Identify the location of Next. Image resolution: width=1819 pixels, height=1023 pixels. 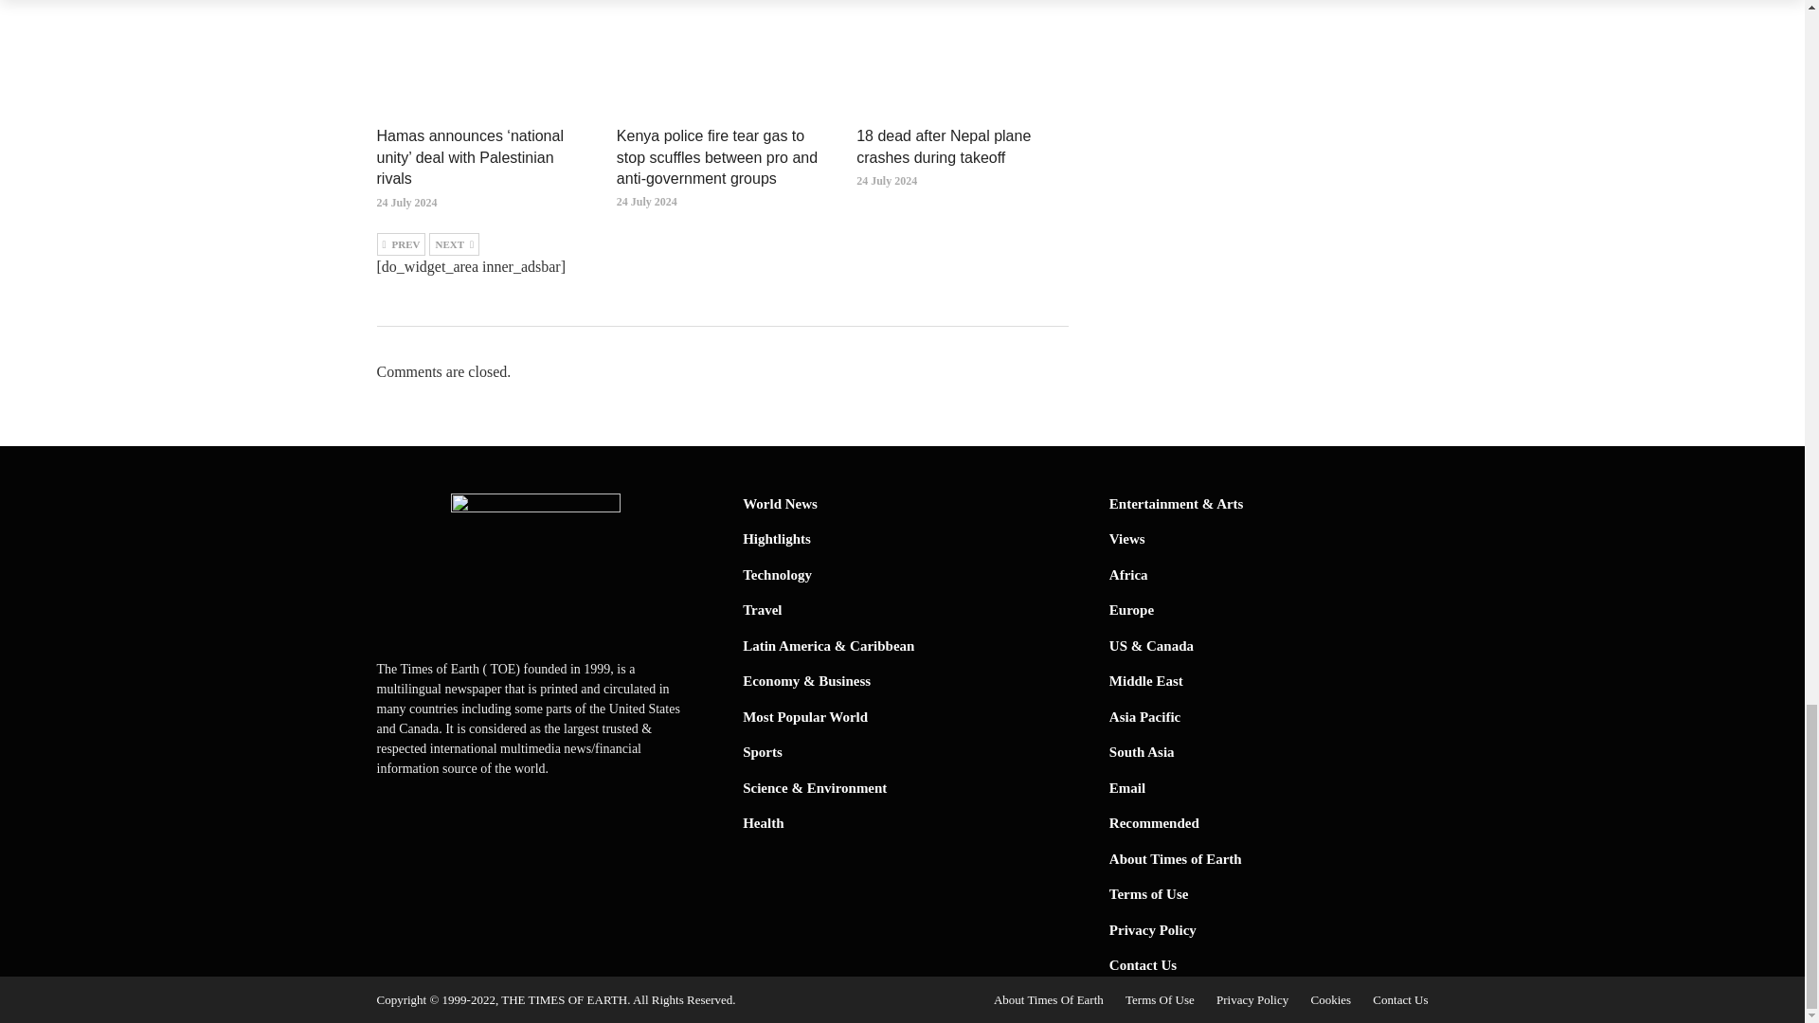
(455, 244).